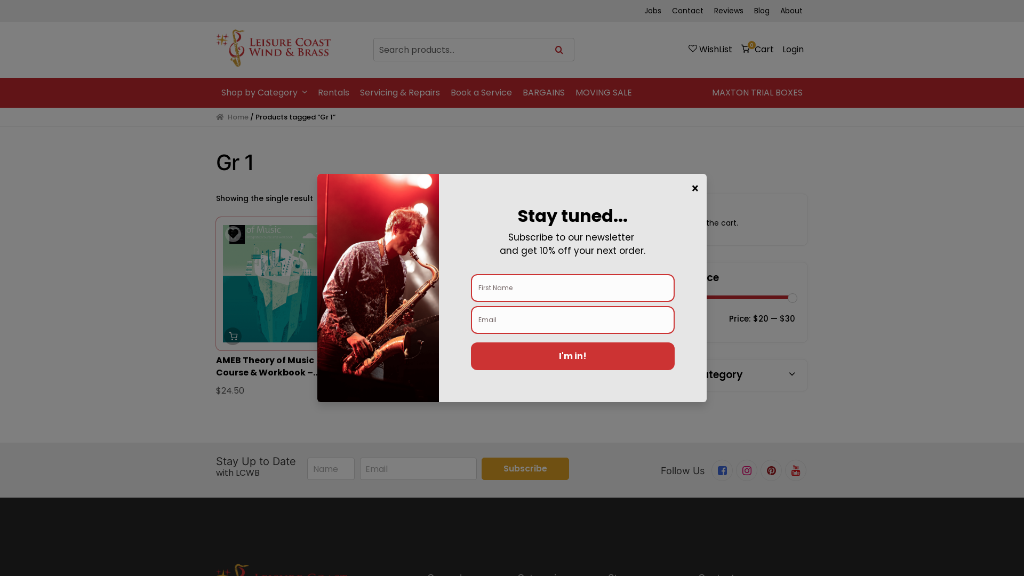 The height and width of the screenshot is (576, 1024). I want to click on Contact, so click(688, 11).